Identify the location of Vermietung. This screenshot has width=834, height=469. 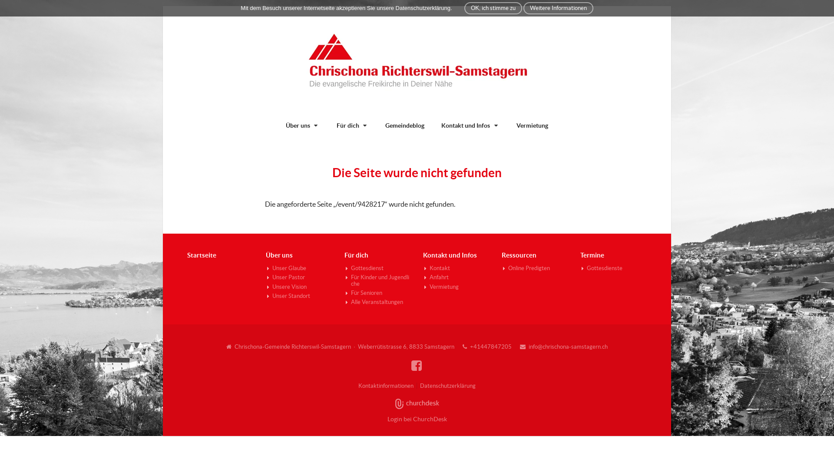
(456, 287).